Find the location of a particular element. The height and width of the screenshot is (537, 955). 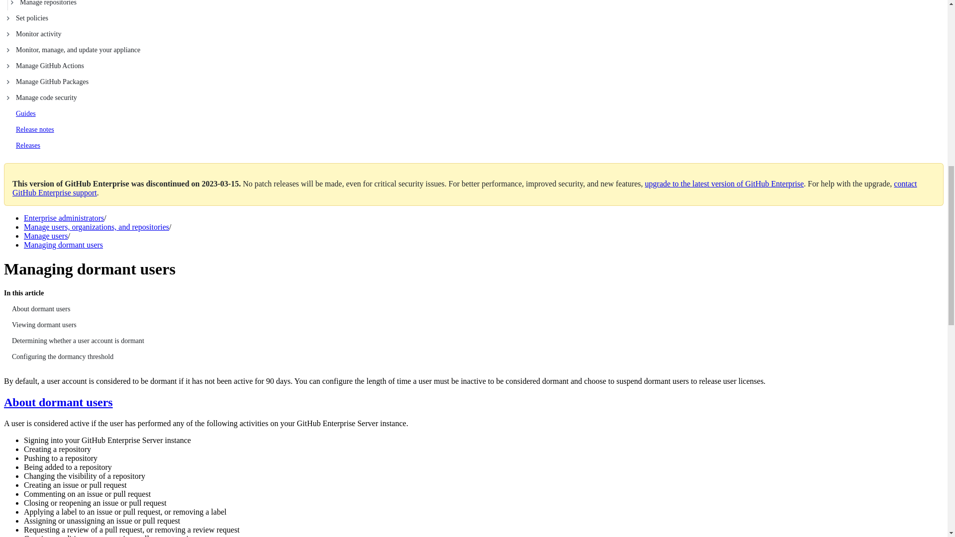

Managing dormant users is located at coordinates (64, 245).